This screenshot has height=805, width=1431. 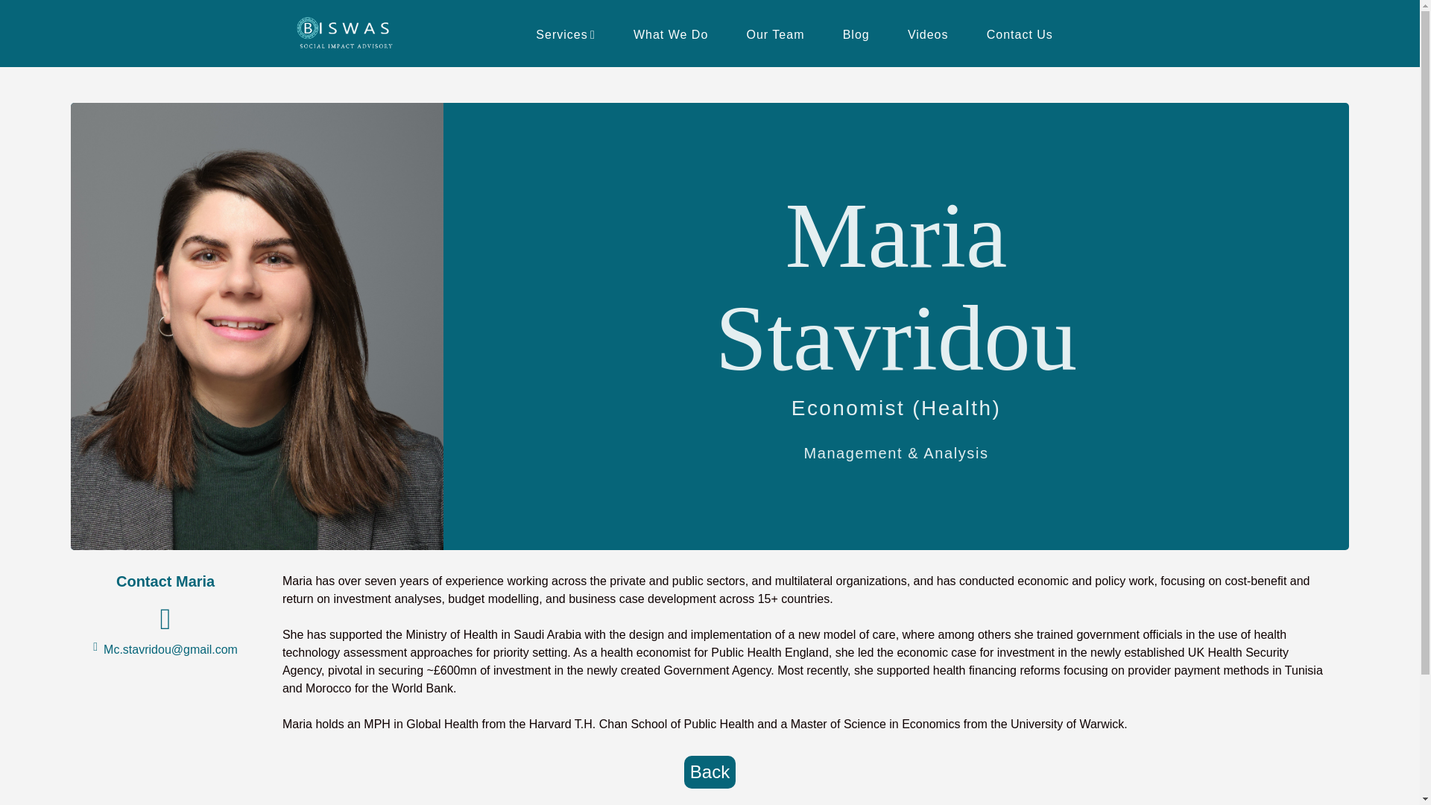 What do you see at coordinates (1020, 34) in the screenshot?
I see `Contact Us` at bounding box center [1020, 34].